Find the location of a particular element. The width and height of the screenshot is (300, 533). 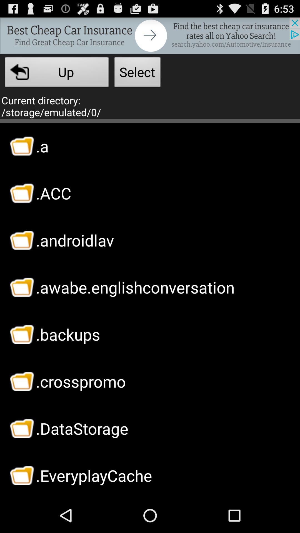

click on select is located at coordinates (137, 74).